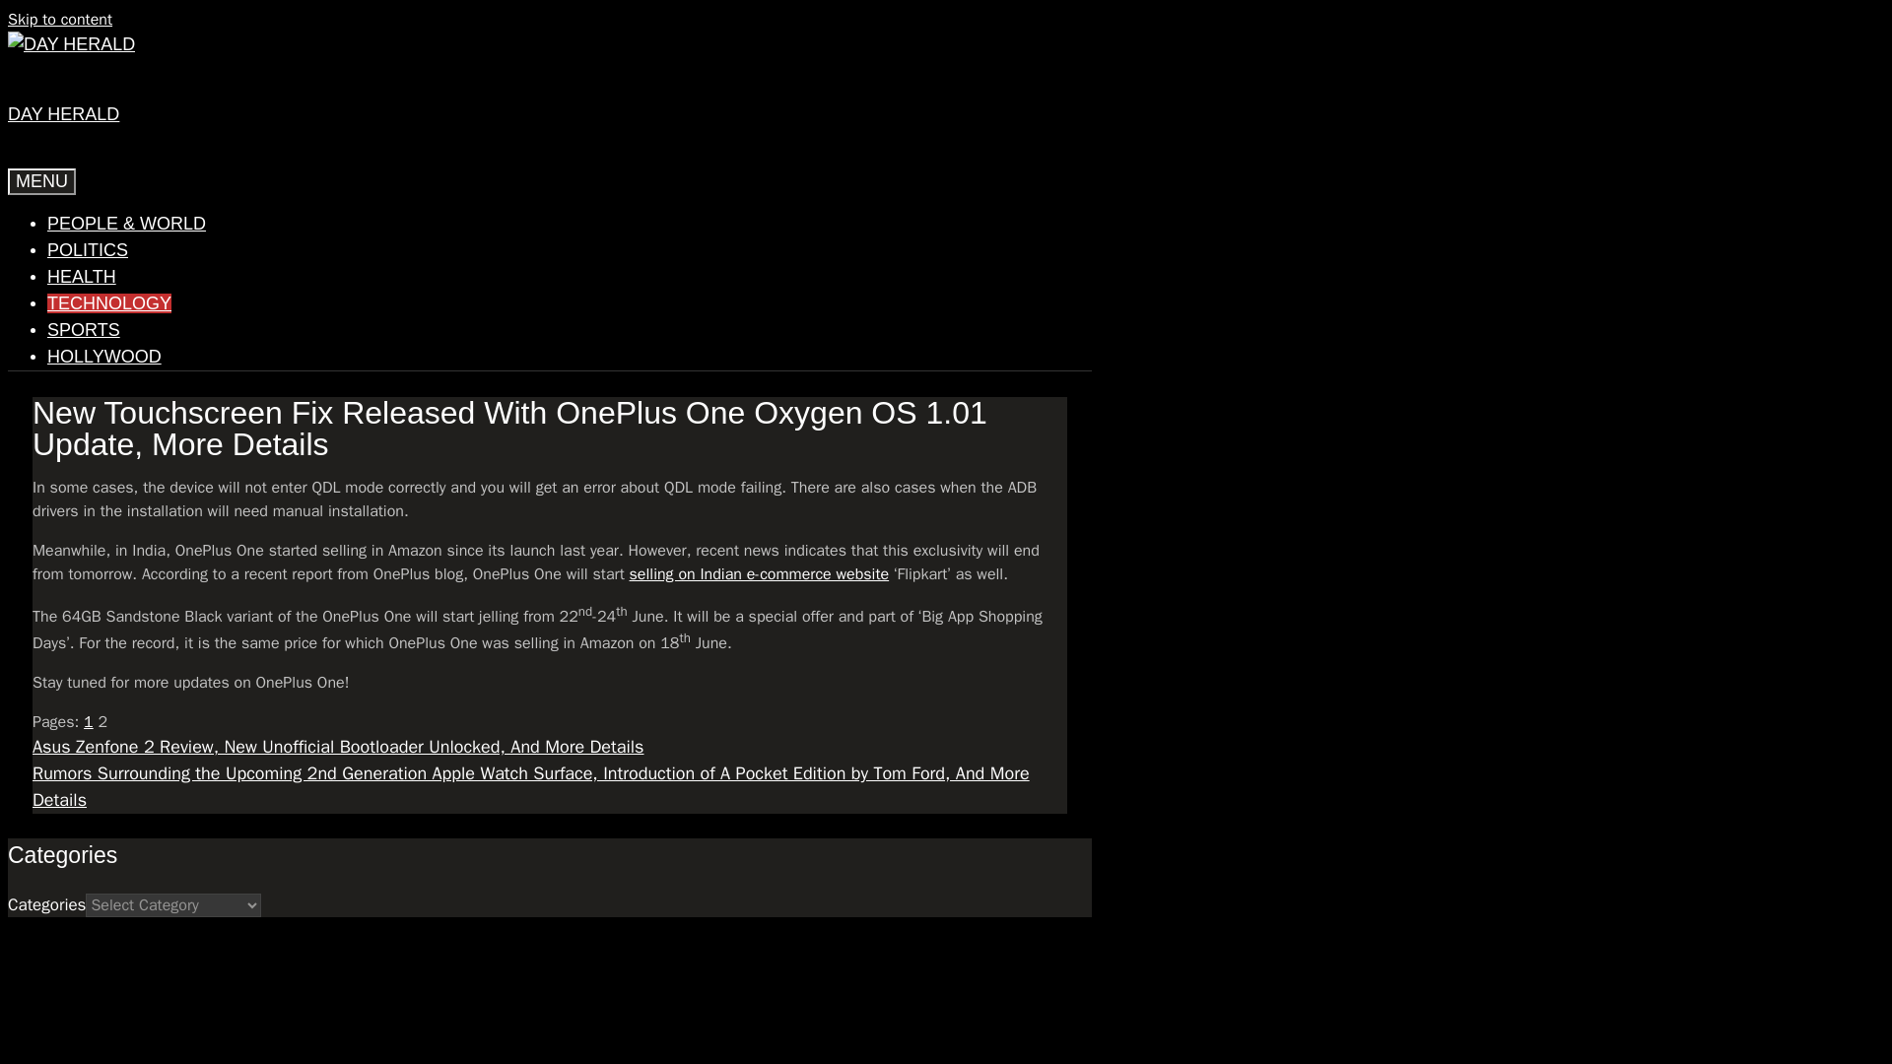  What do you see at coordinates (759, 573) in the screenshot?
I see `selling on Indian e-commerce website` at bounding box center [759, 573].